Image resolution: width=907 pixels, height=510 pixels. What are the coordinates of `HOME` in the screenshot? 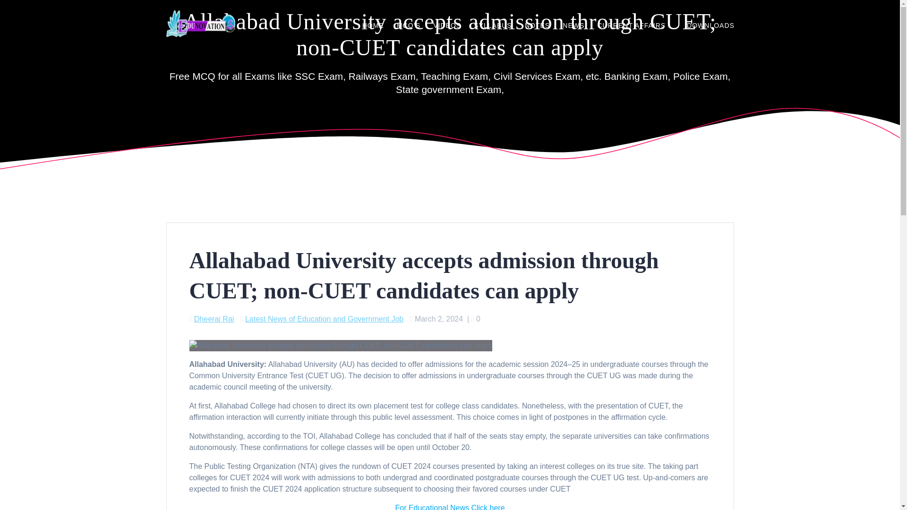 It's located at (373, 26).